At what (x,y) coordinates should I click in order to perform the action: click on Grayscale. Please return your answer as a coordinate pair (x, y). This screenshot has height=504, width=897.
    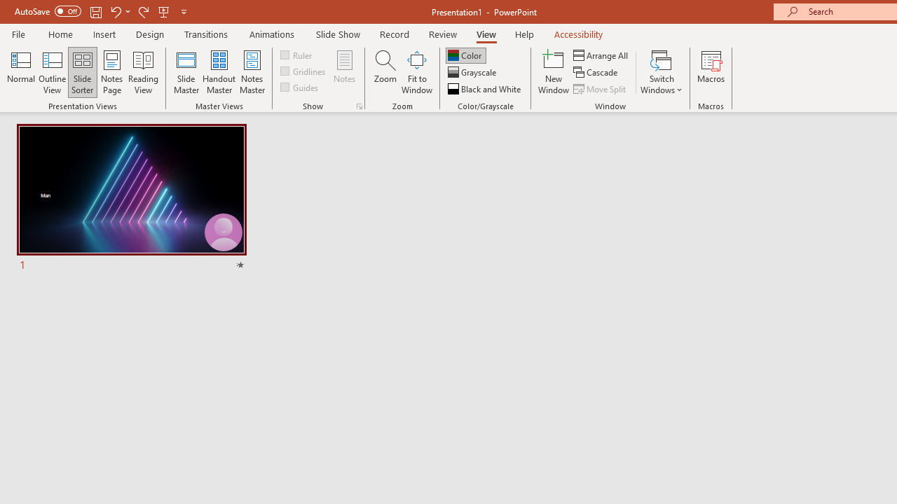
    Looking at the image, I should click on (474, 73).